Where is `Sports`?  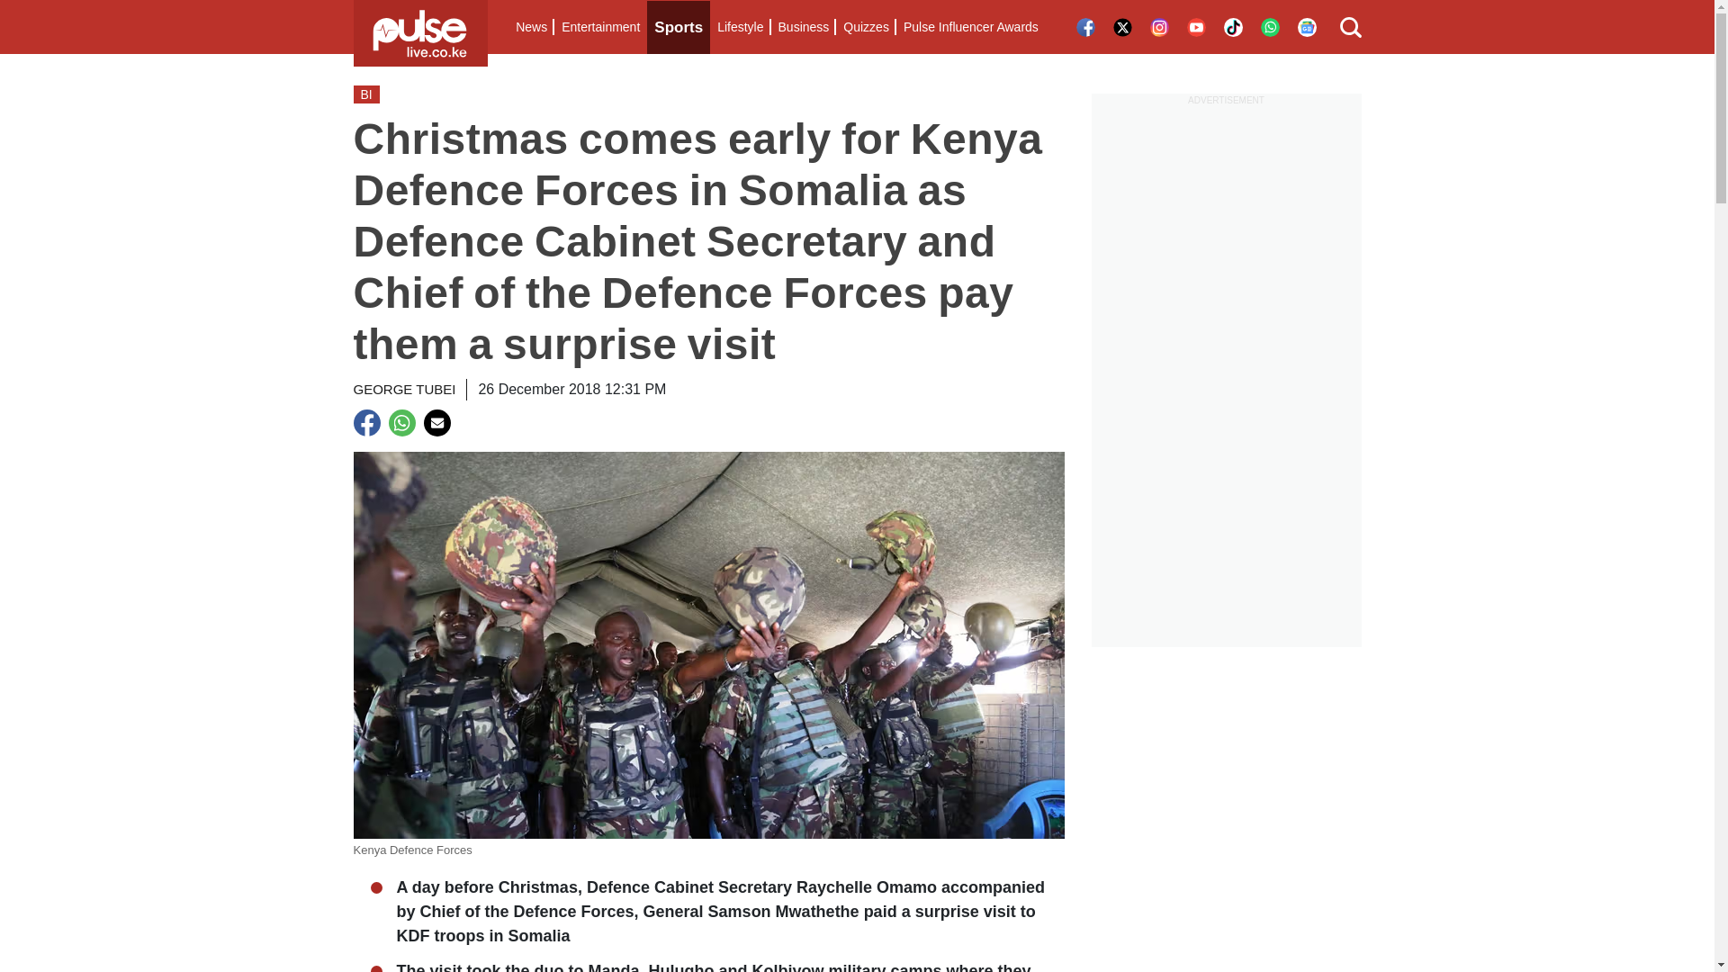 Sports is located at coordinates (679, 27).